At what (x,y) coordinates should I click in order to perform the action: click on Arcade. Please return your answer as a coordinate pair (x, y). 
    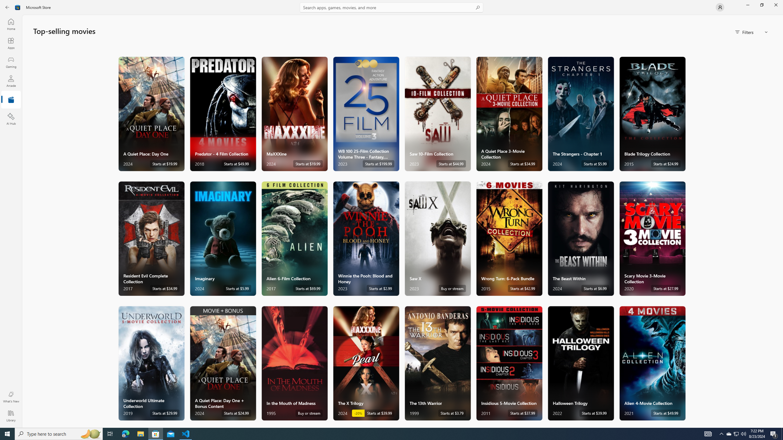
    Looking at the image, I should click on (11, 81).